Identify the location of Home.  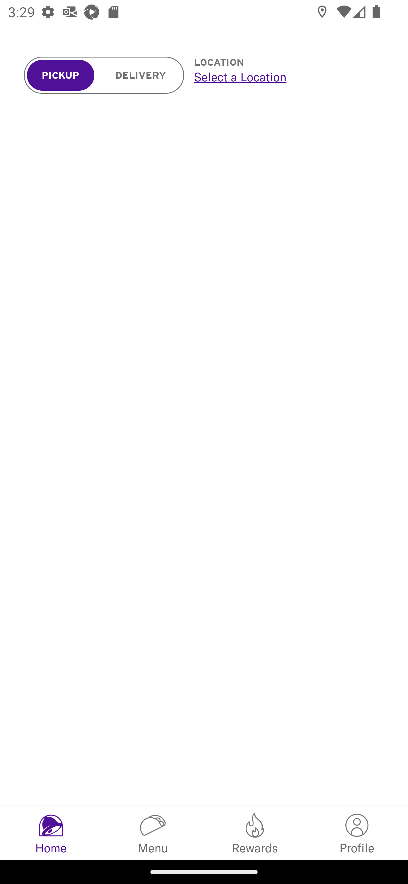
(51, 832).